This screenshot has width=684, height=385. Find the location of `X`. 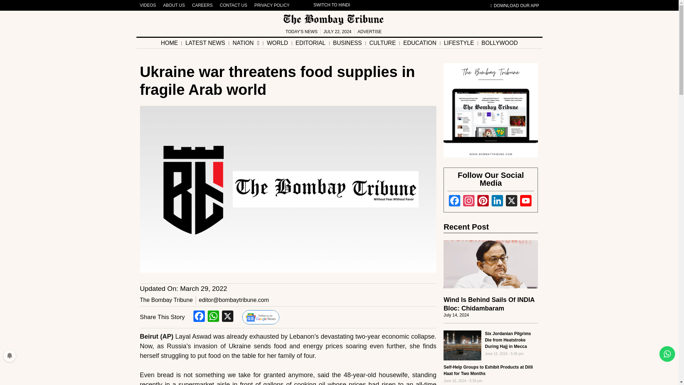

X is located at coordinates (227, 317).